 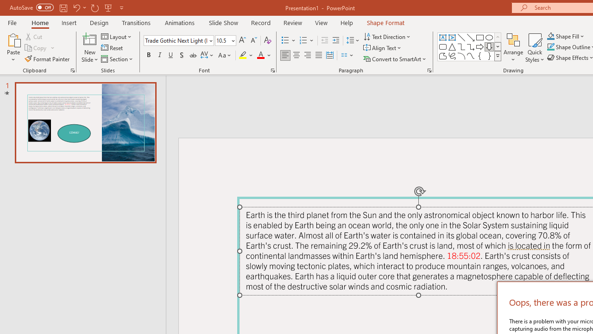 I want to click on Freeform: Scribble, so click(x=452, y=56).